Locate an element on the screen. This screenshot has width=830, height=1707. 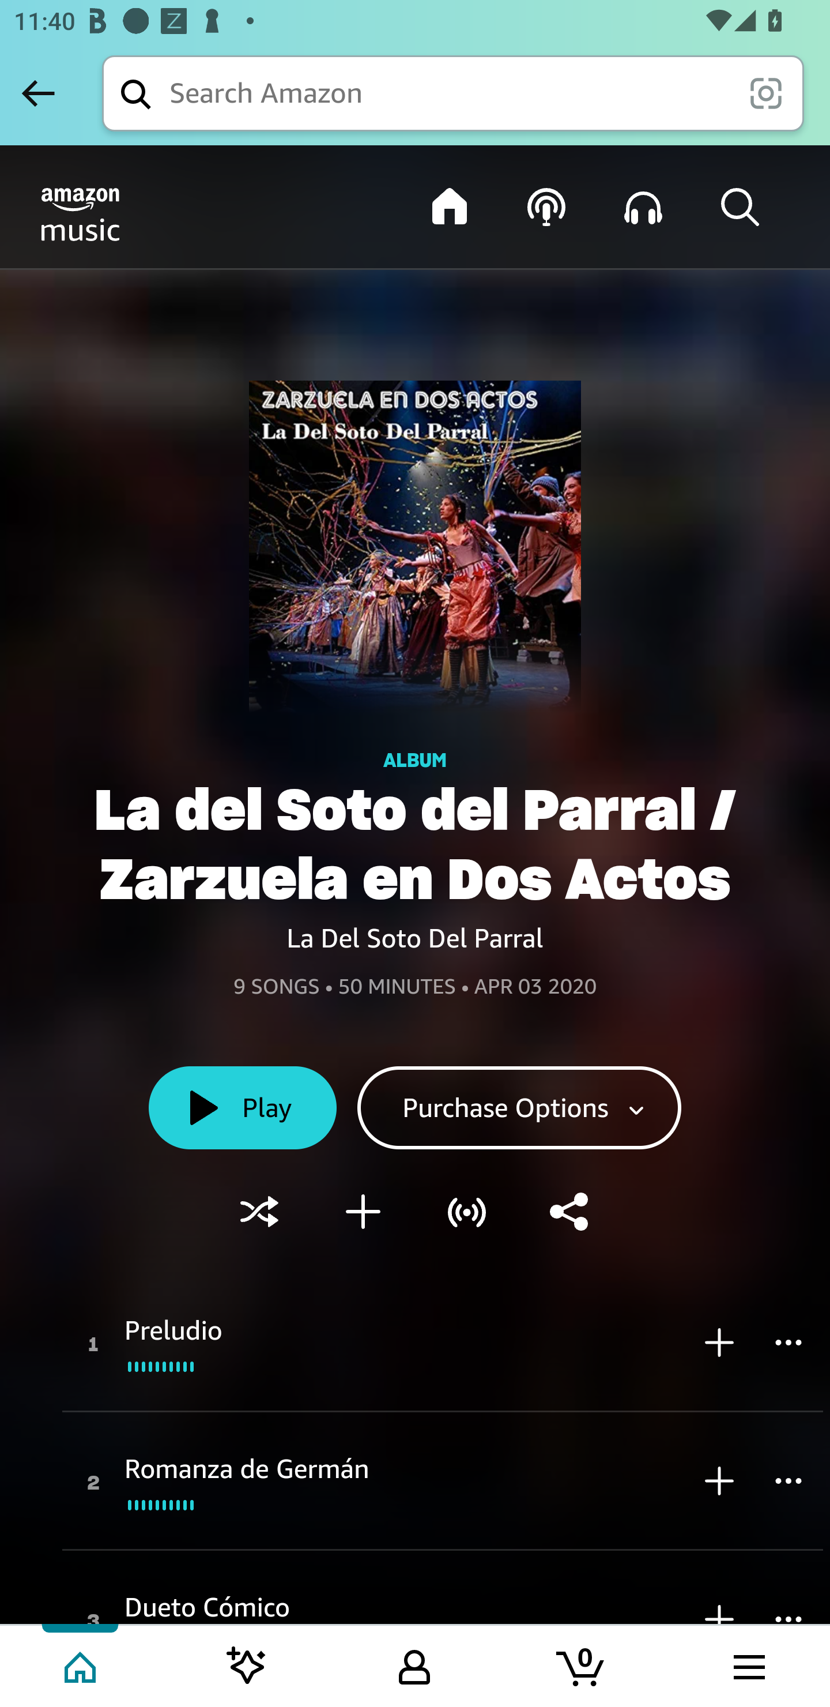
Cart 0 item Tab 4 of 5 0 is located at coordinates (582, 1665).